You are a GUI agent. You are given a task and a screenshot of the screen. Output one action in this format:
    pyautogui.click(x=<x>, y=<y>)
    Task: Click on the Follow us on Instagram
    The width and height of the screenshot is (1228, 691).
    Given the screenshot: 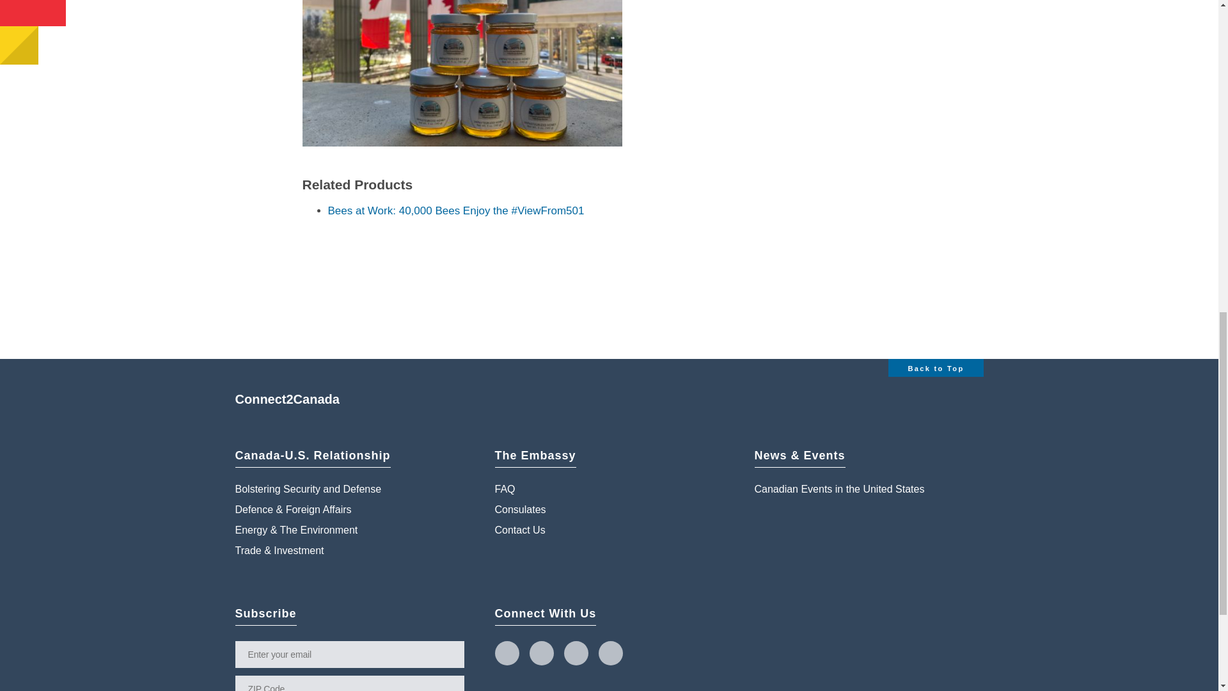 What is the action you would take?
    pyautogui.click(x=576, y=653)
    